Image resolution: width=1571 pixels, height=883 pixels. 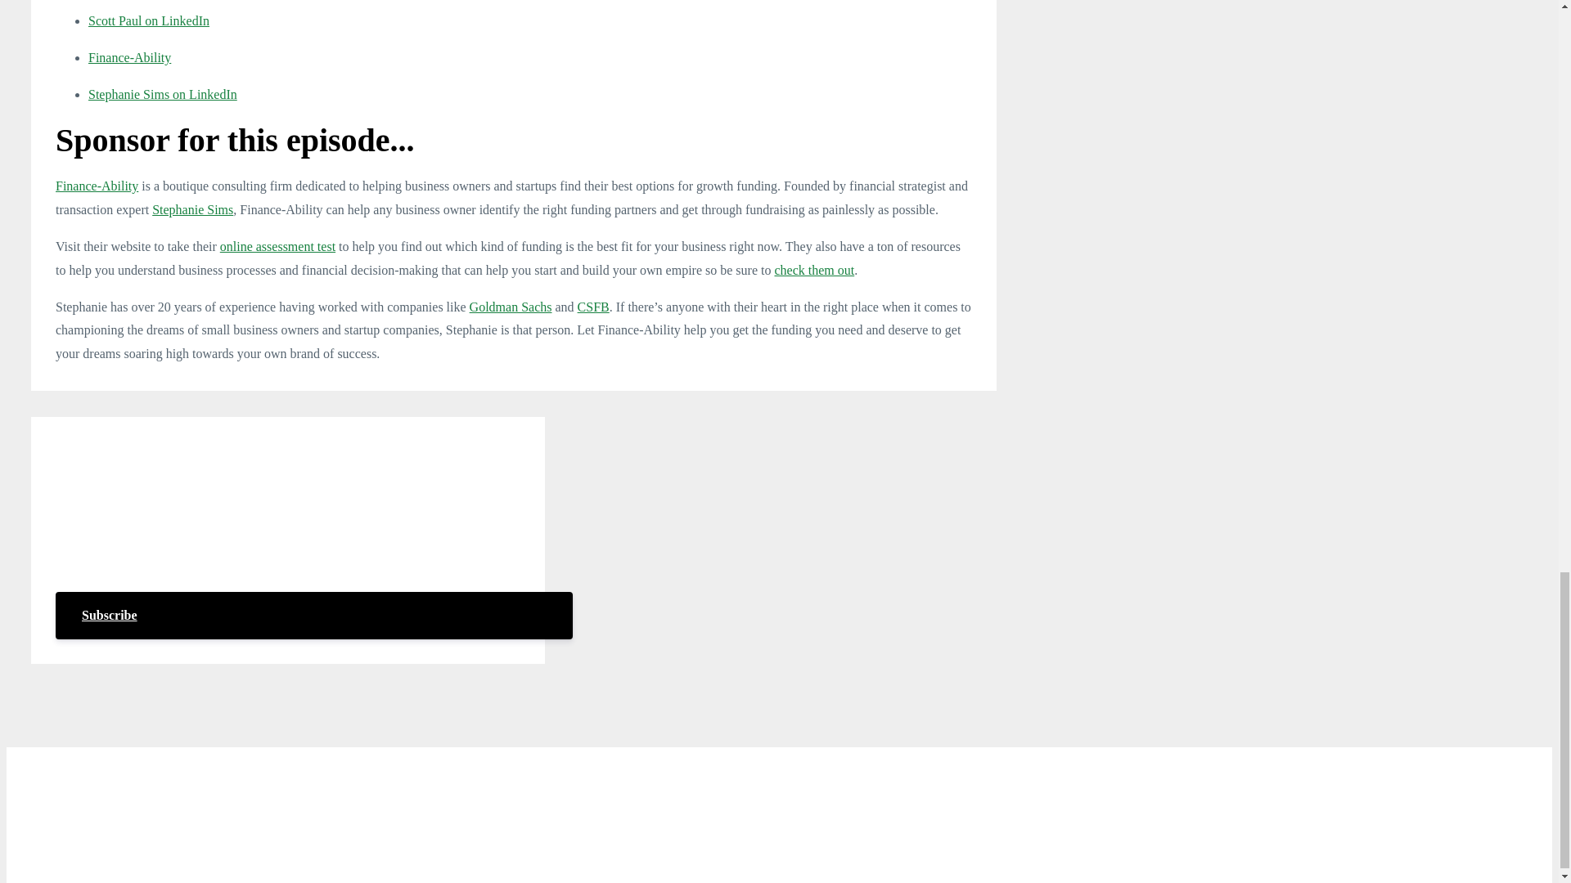 I want to click on Goldman Sachs, so click(x=511, y=307).